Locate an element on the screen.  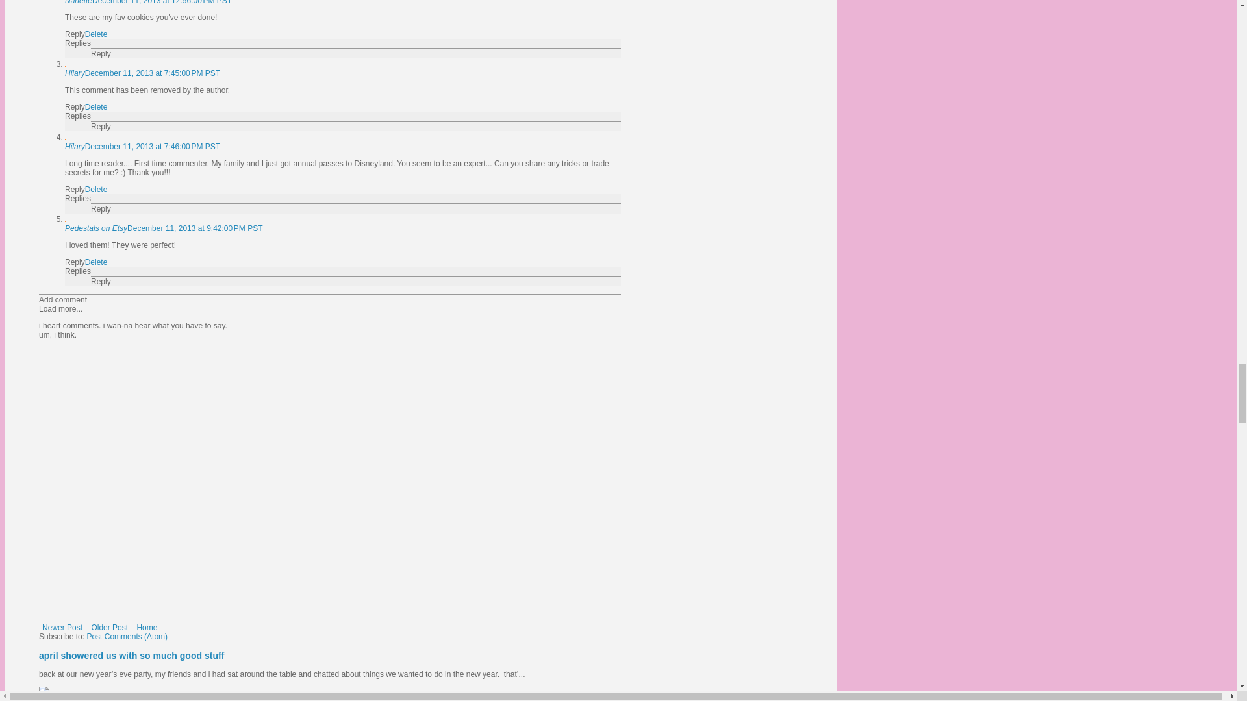
Replies is located at coordinates (78, 43).